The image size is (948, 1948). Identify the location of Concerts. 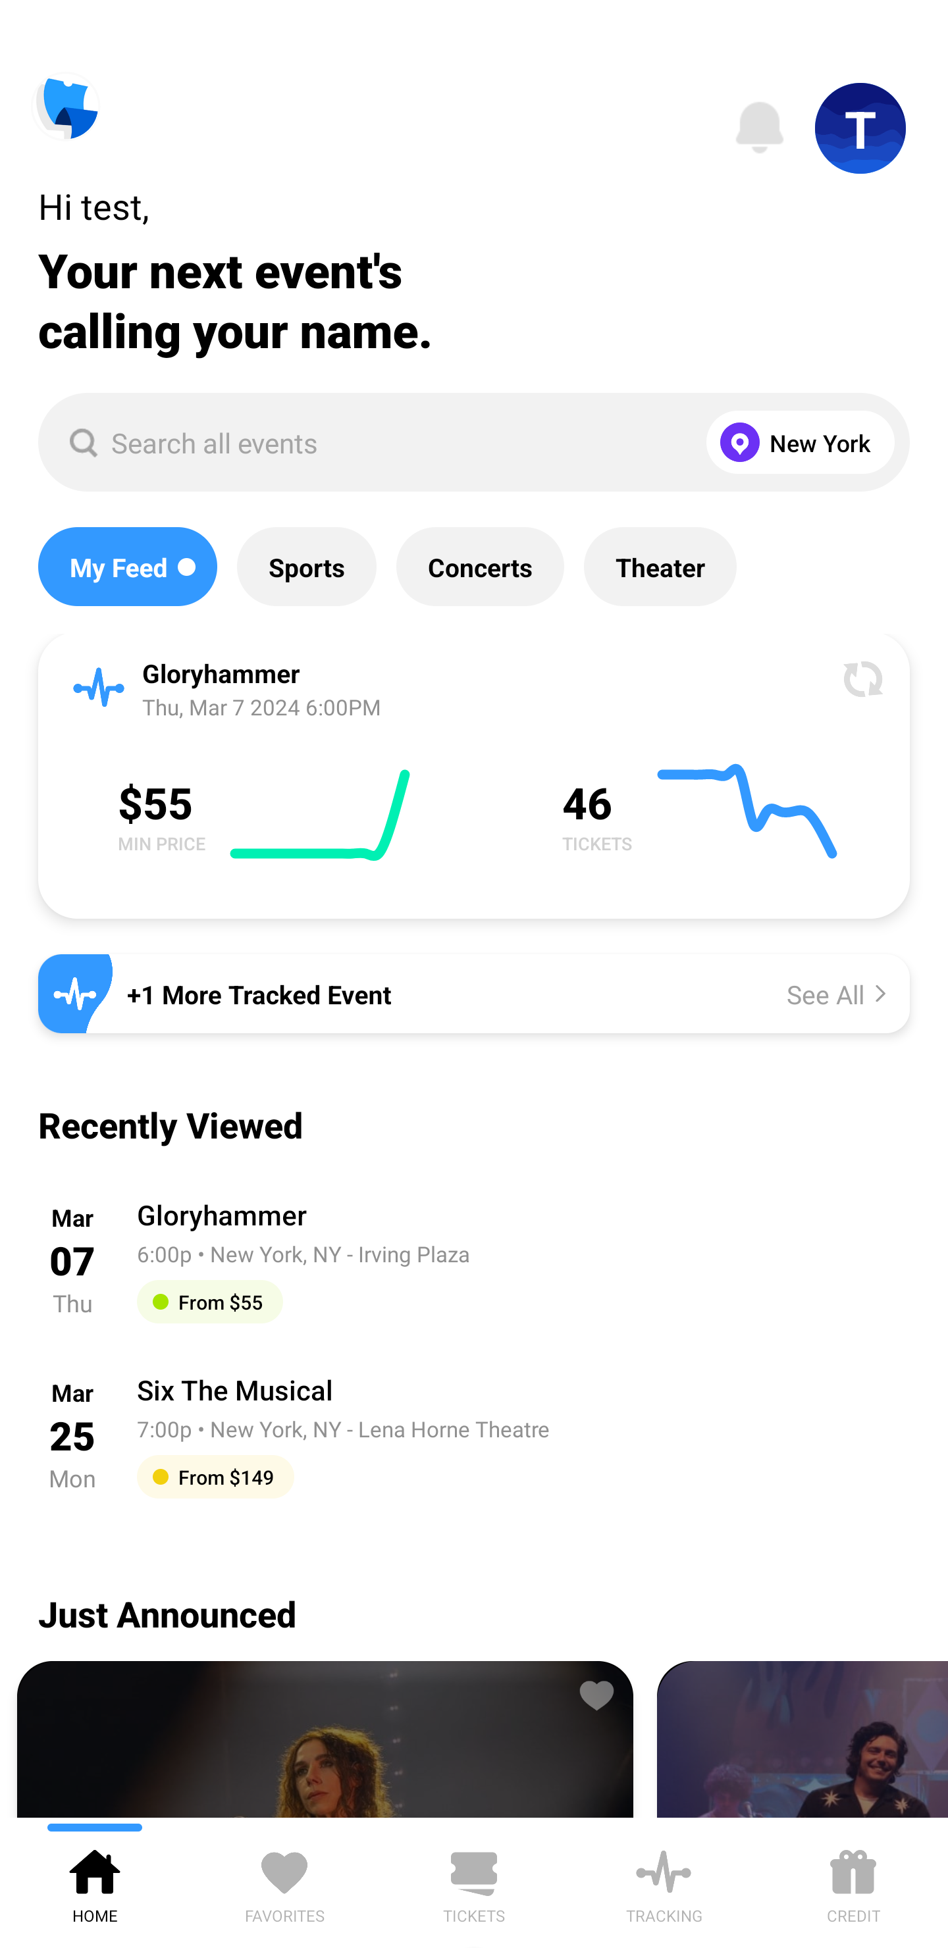
(479, 567).